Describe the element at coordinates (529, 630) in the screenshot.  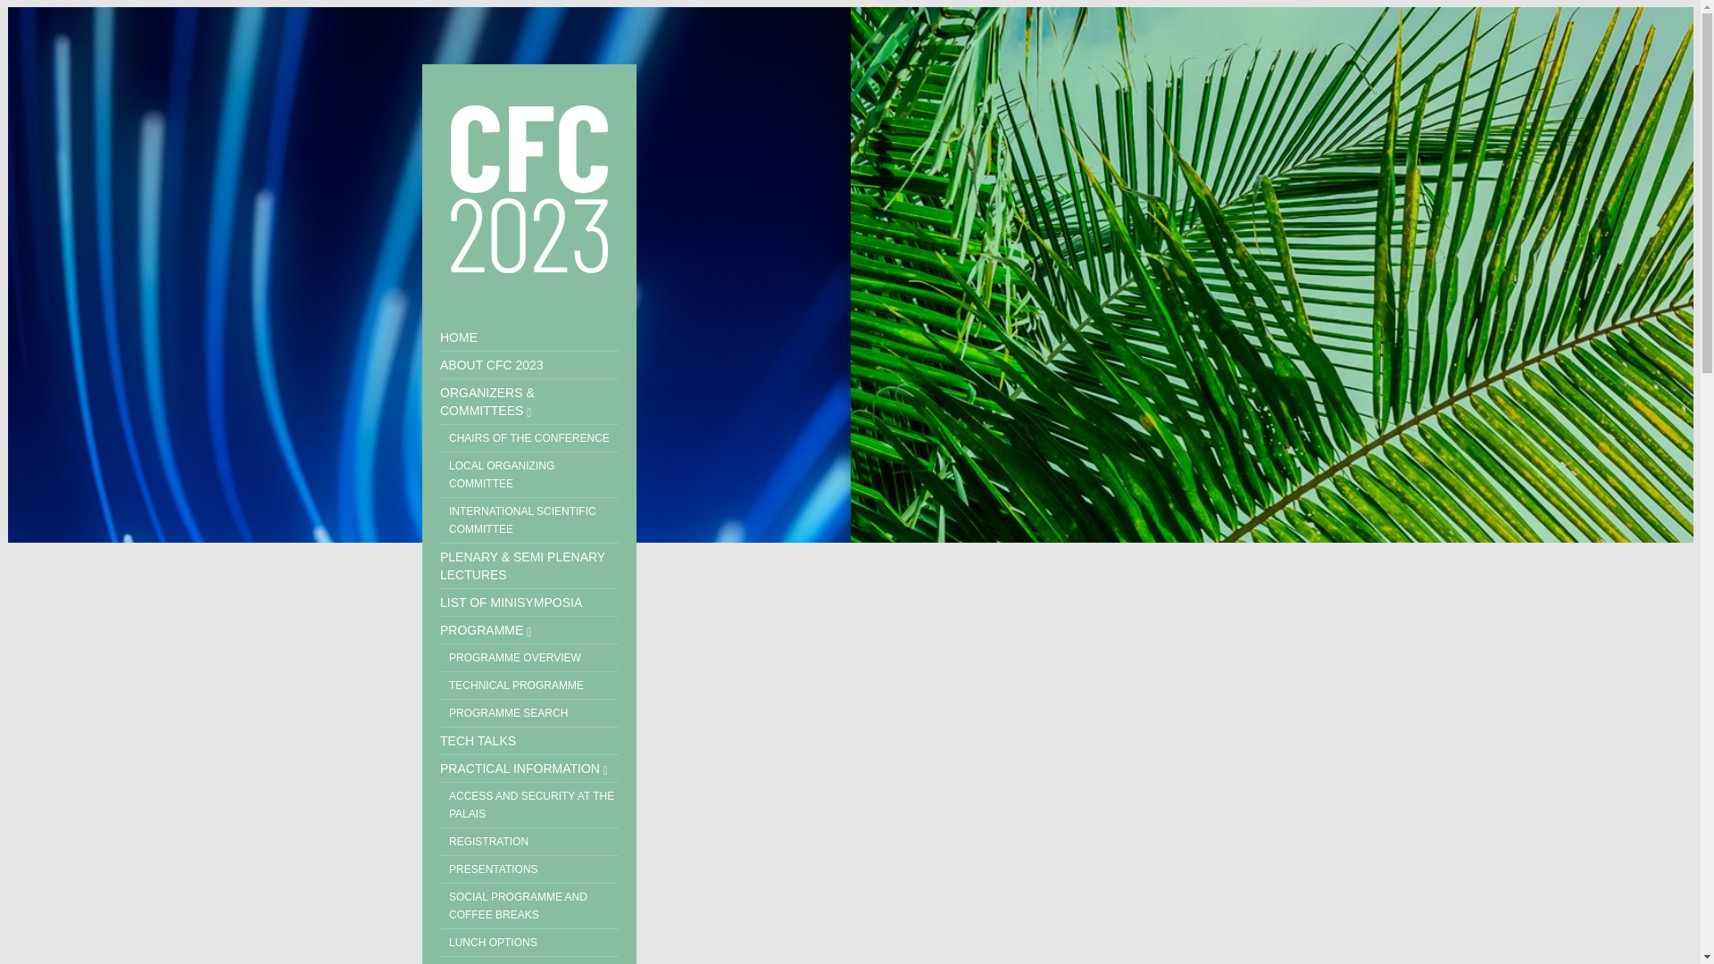
I see `PROGRAMME` at that location.